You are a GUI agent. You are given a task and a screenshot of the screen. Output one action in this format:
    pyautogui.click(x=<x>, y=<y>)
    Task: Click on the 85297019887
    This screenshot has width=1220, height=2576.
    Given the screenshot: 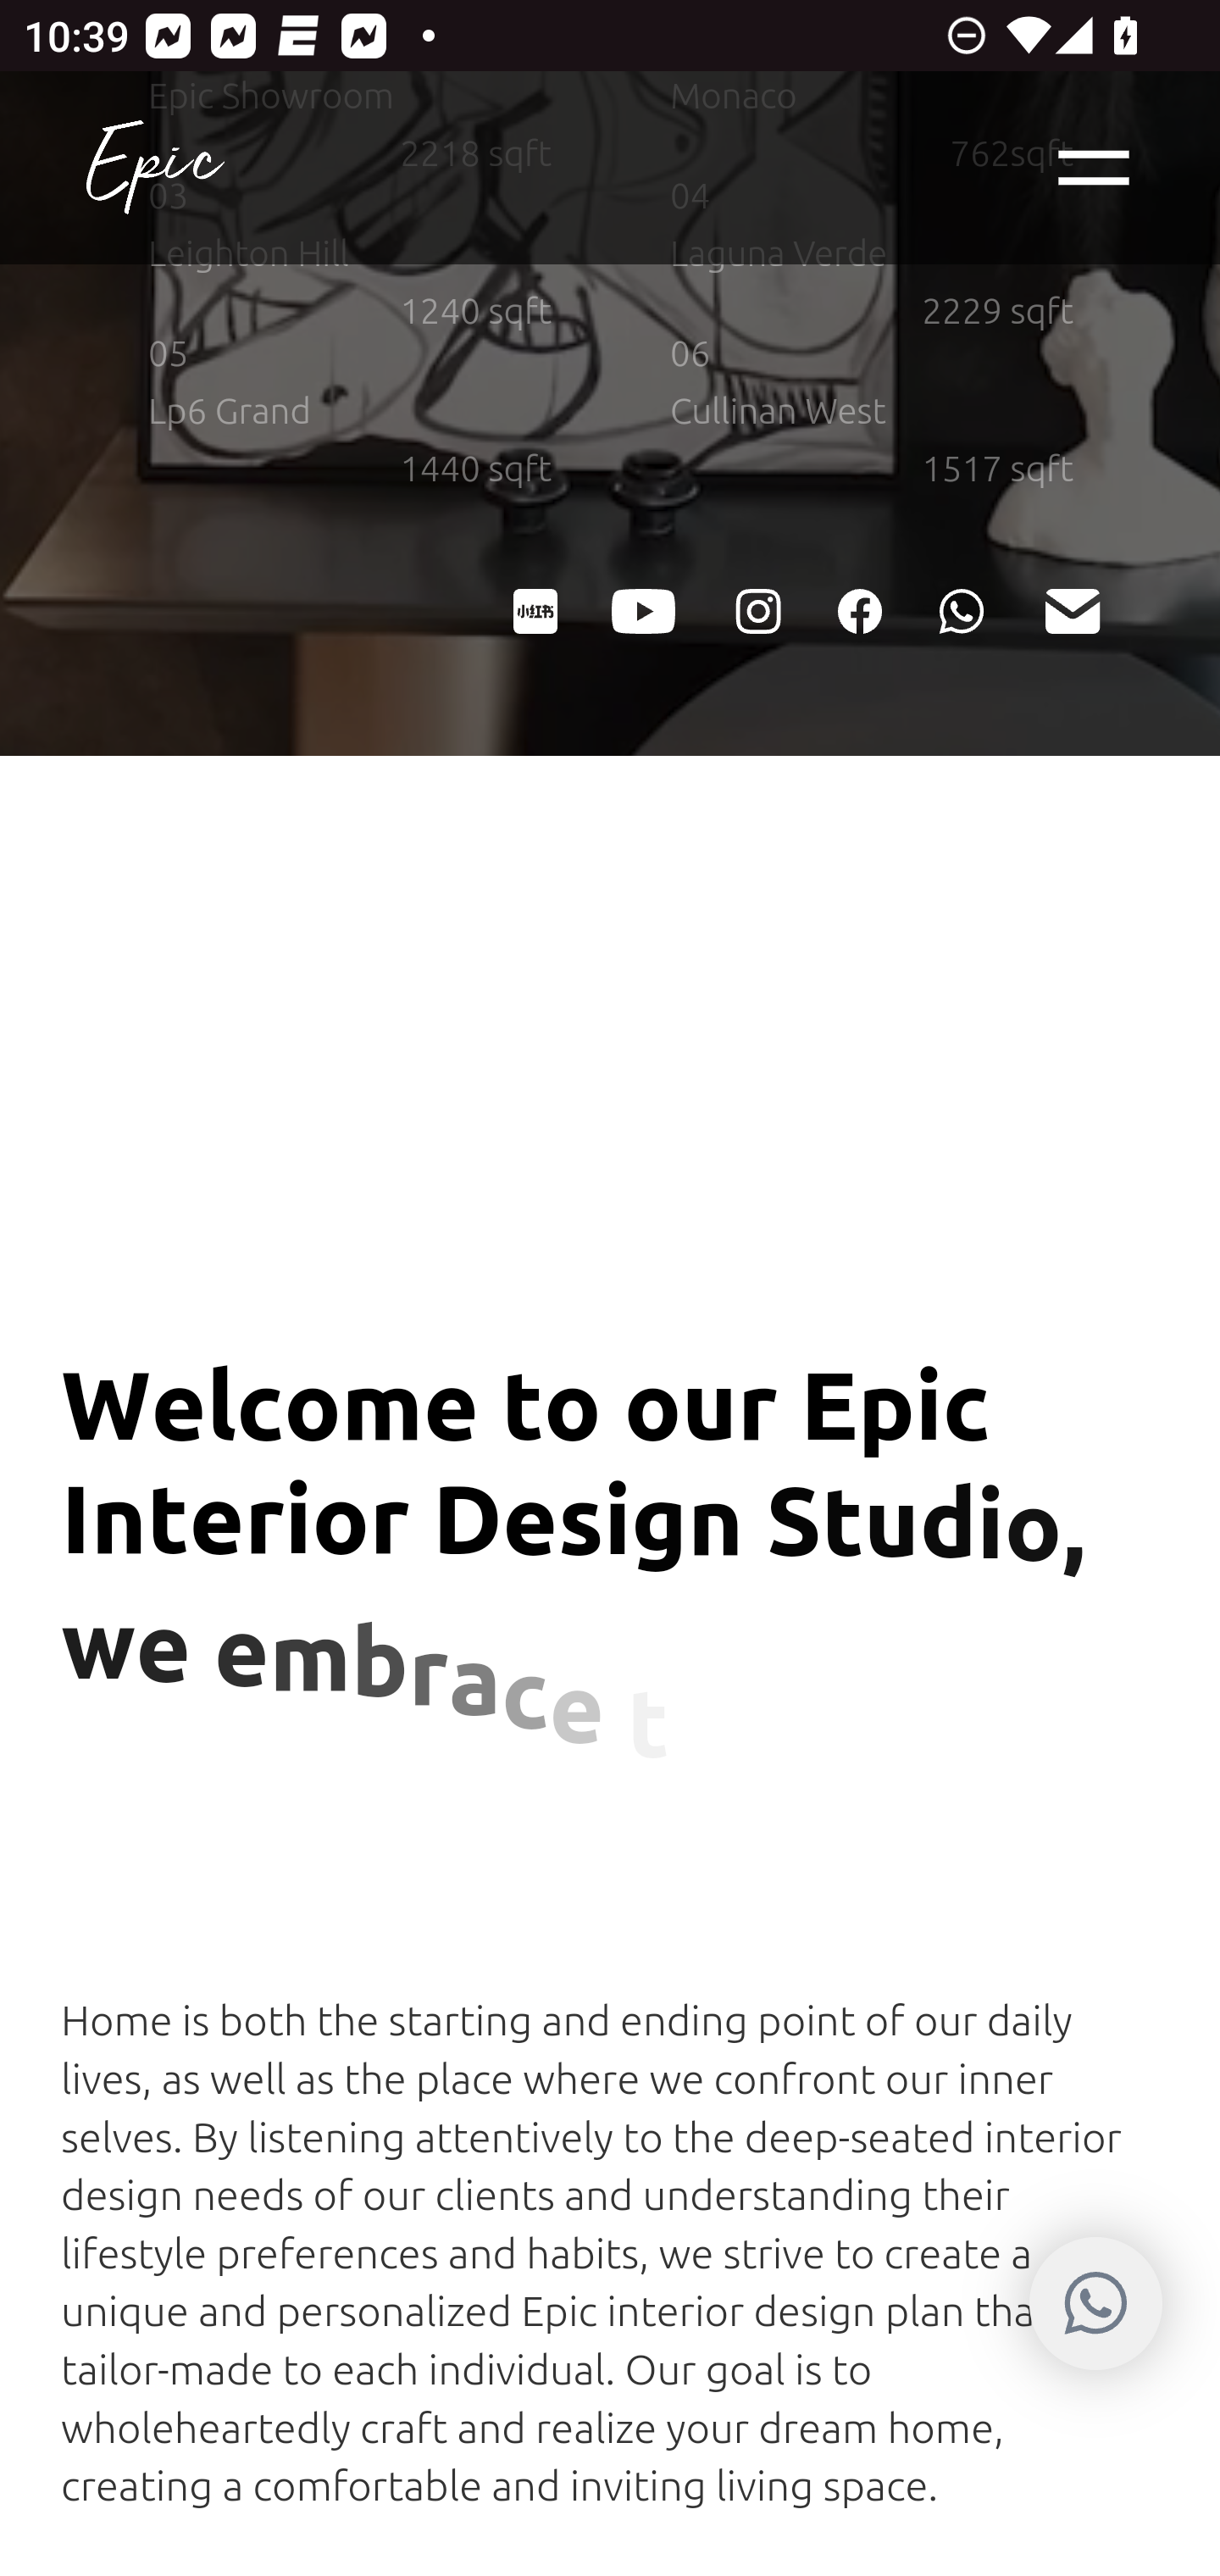 What is the action you would take?
    pyautogui.click(x=1095, y=2303)
    